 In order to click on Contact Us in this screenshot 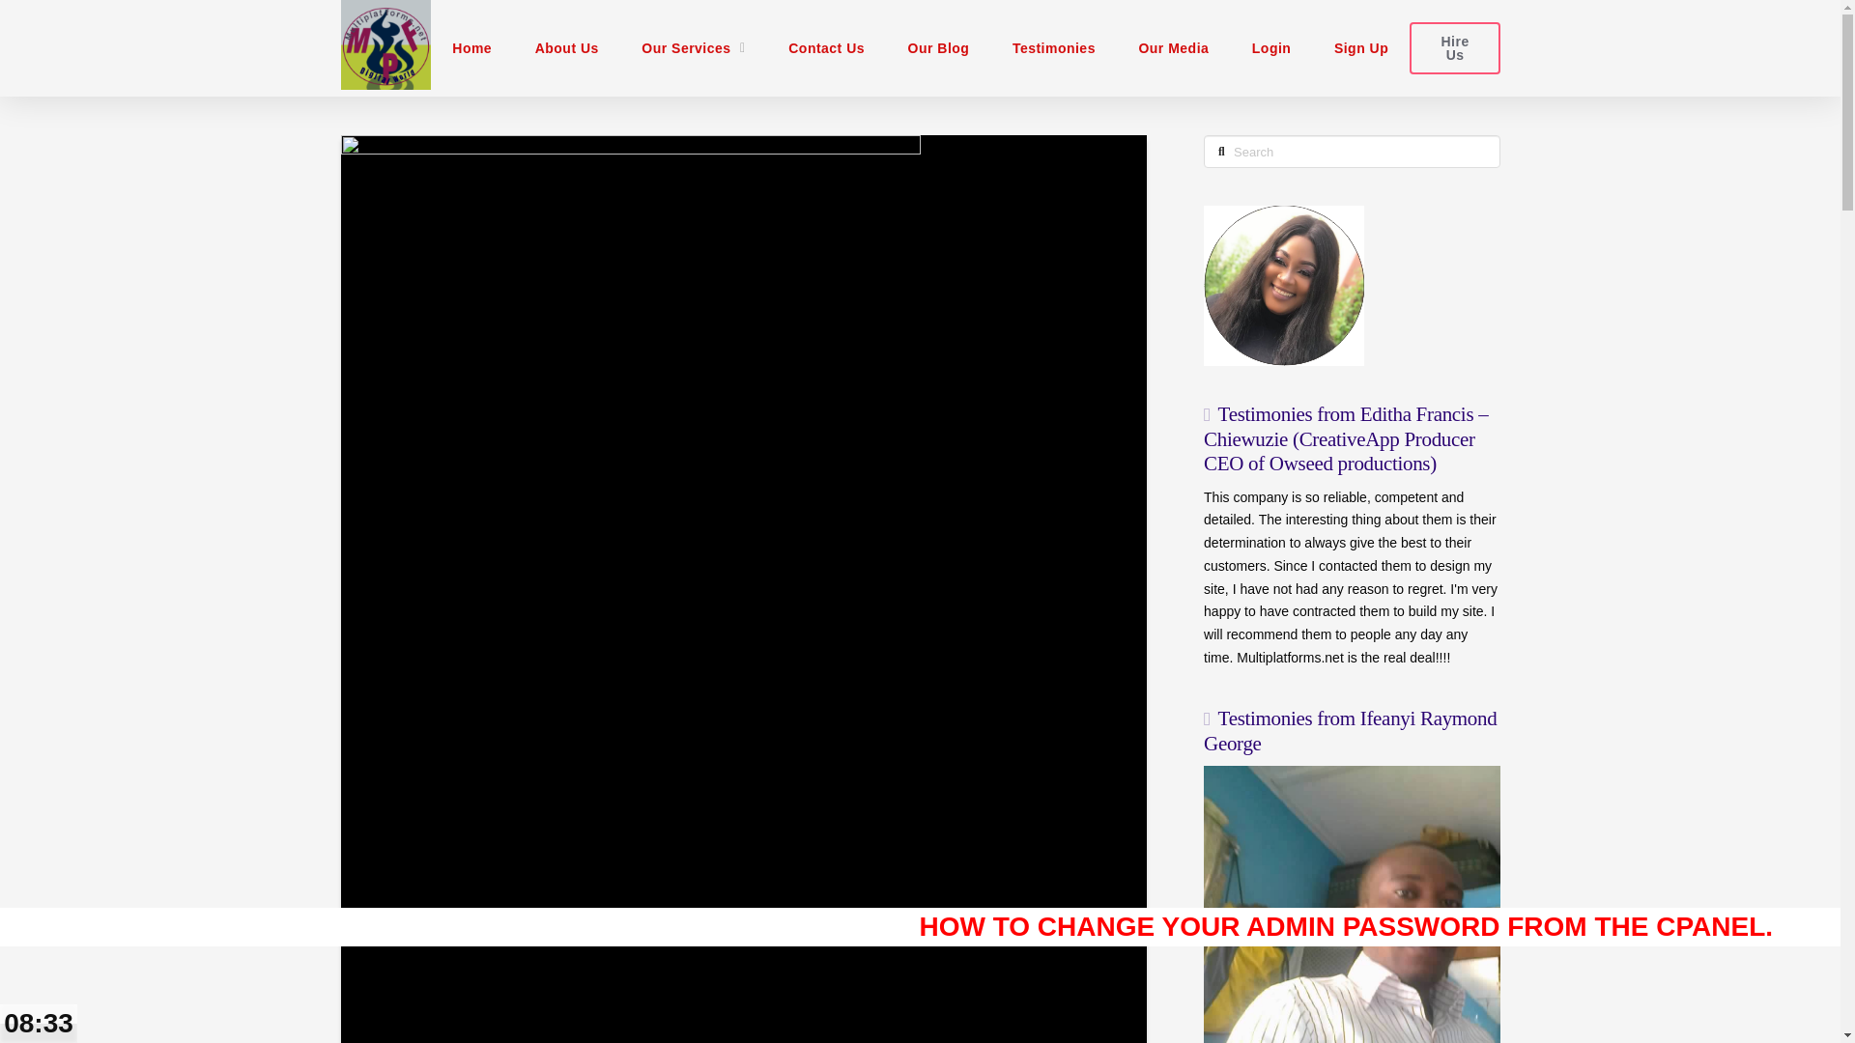, I will do `click(827, 48)`.